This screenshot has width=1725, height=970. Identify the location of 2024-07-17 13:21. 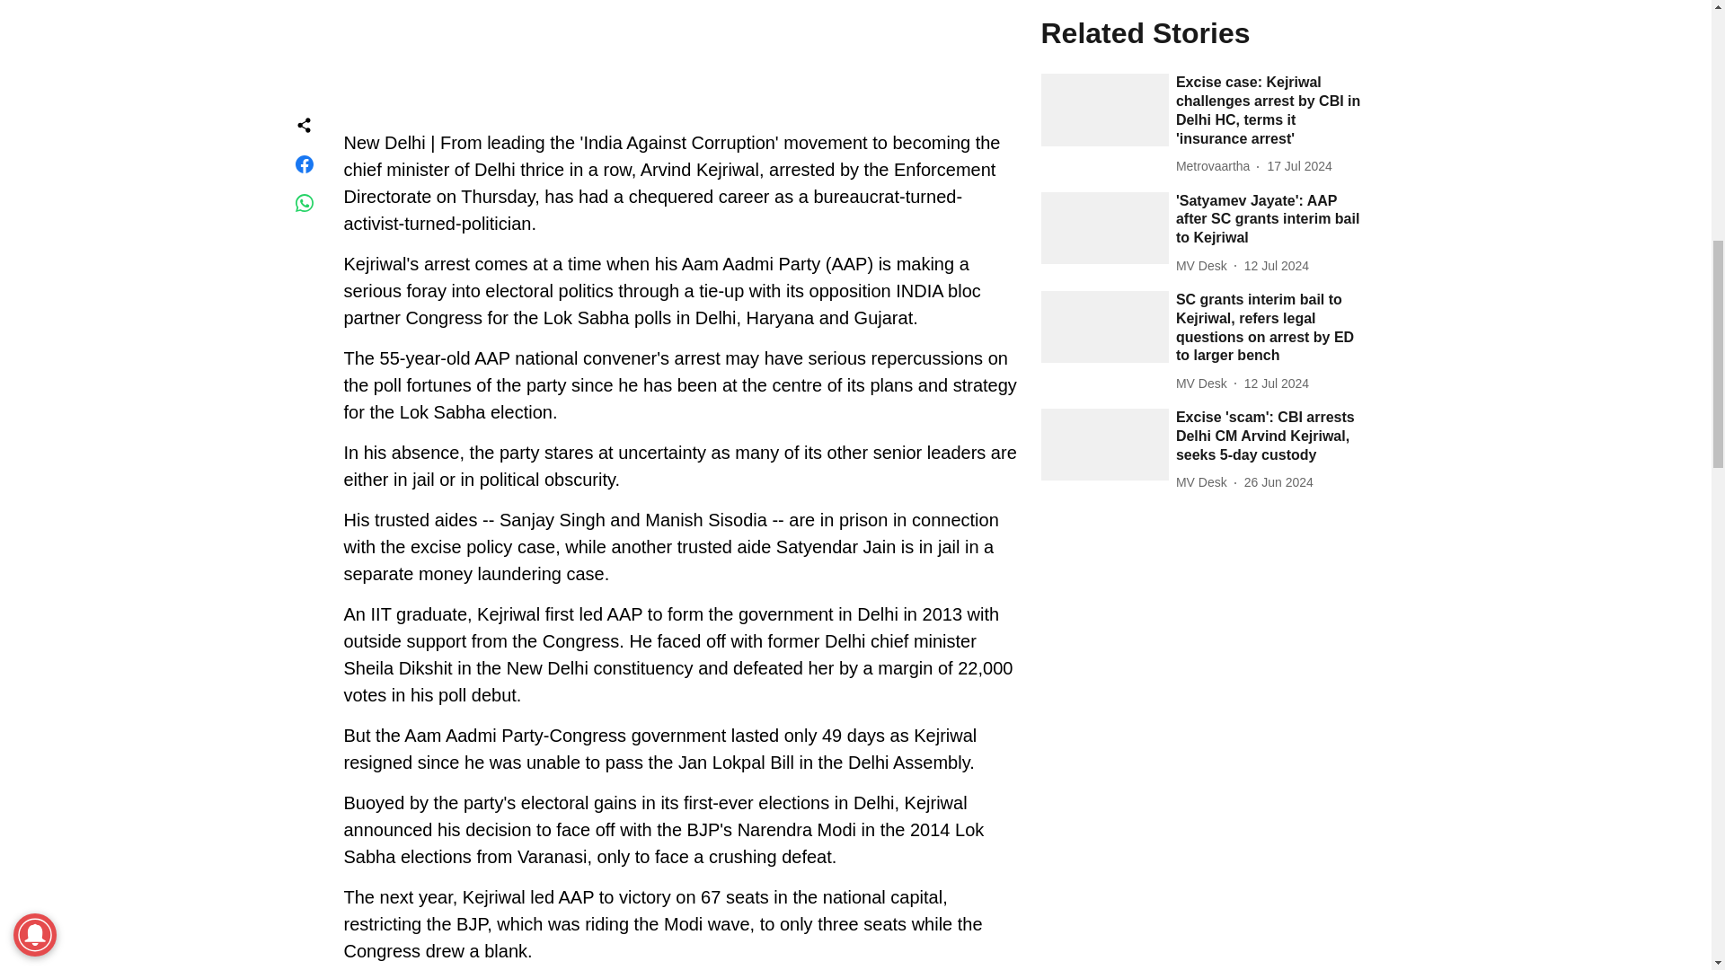
(1299, 165).